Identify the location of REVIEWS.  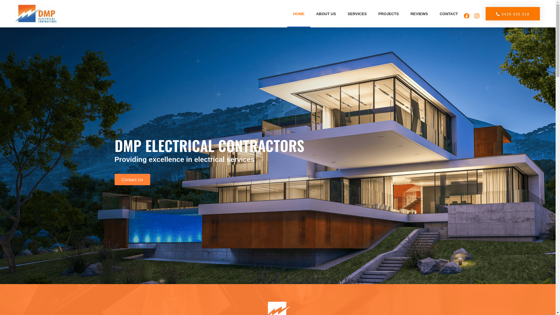
(419, 14).